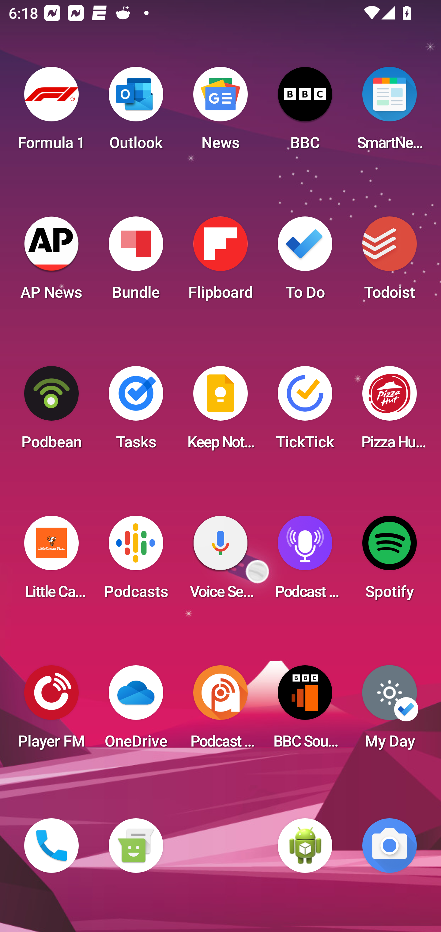  I want to click on Little Caesars Pizza, so click(51, 561).